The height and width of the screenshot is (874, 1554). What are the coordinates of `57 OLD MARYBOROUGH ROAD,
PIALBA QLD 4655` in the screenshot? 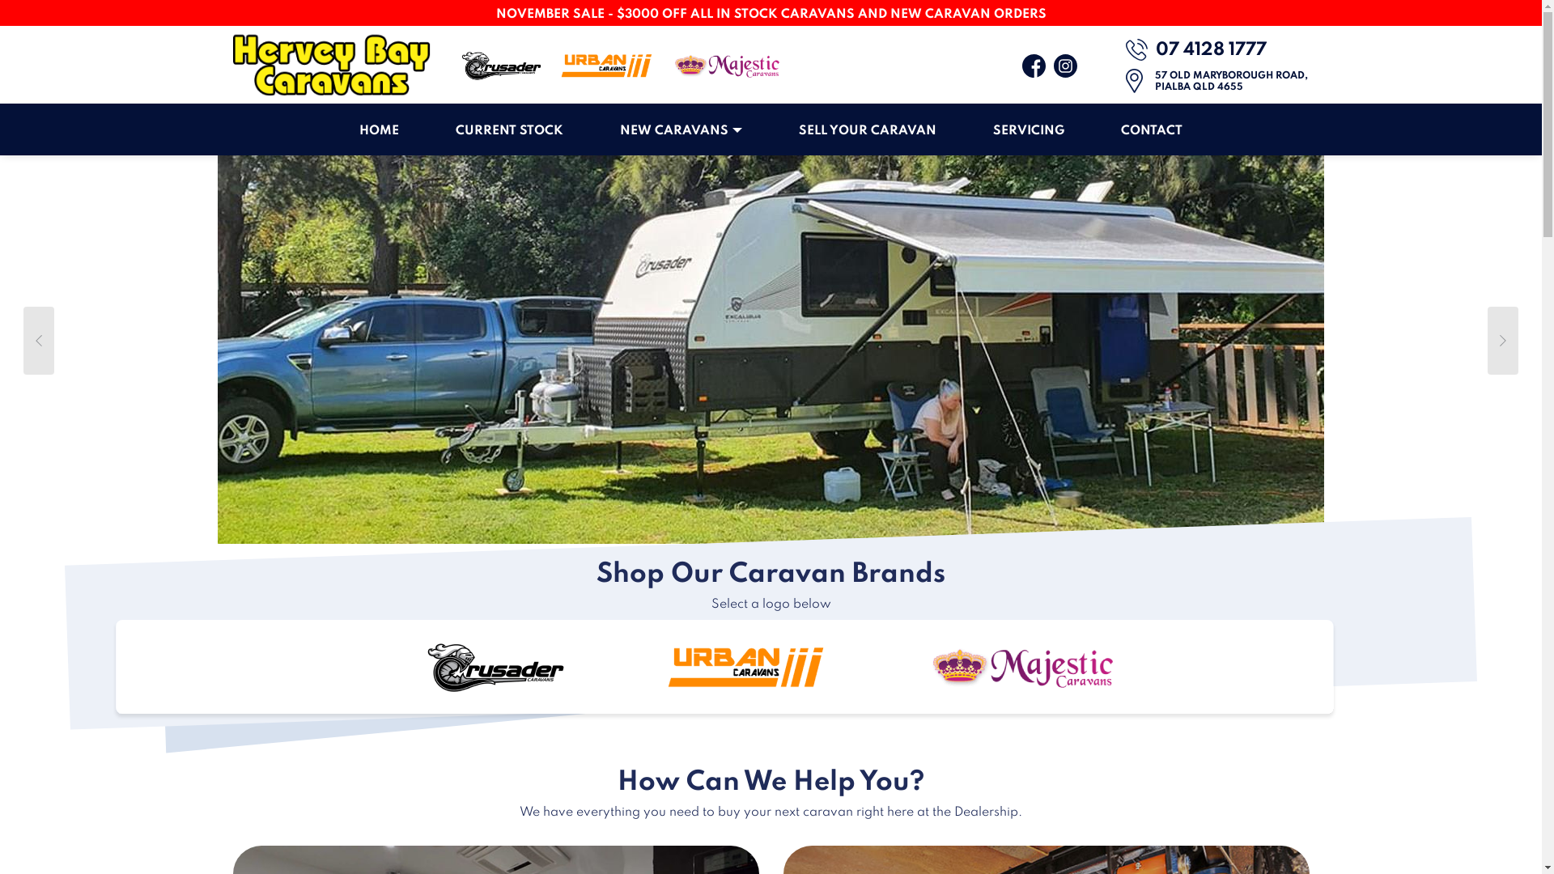 It's located at (1230, 82).